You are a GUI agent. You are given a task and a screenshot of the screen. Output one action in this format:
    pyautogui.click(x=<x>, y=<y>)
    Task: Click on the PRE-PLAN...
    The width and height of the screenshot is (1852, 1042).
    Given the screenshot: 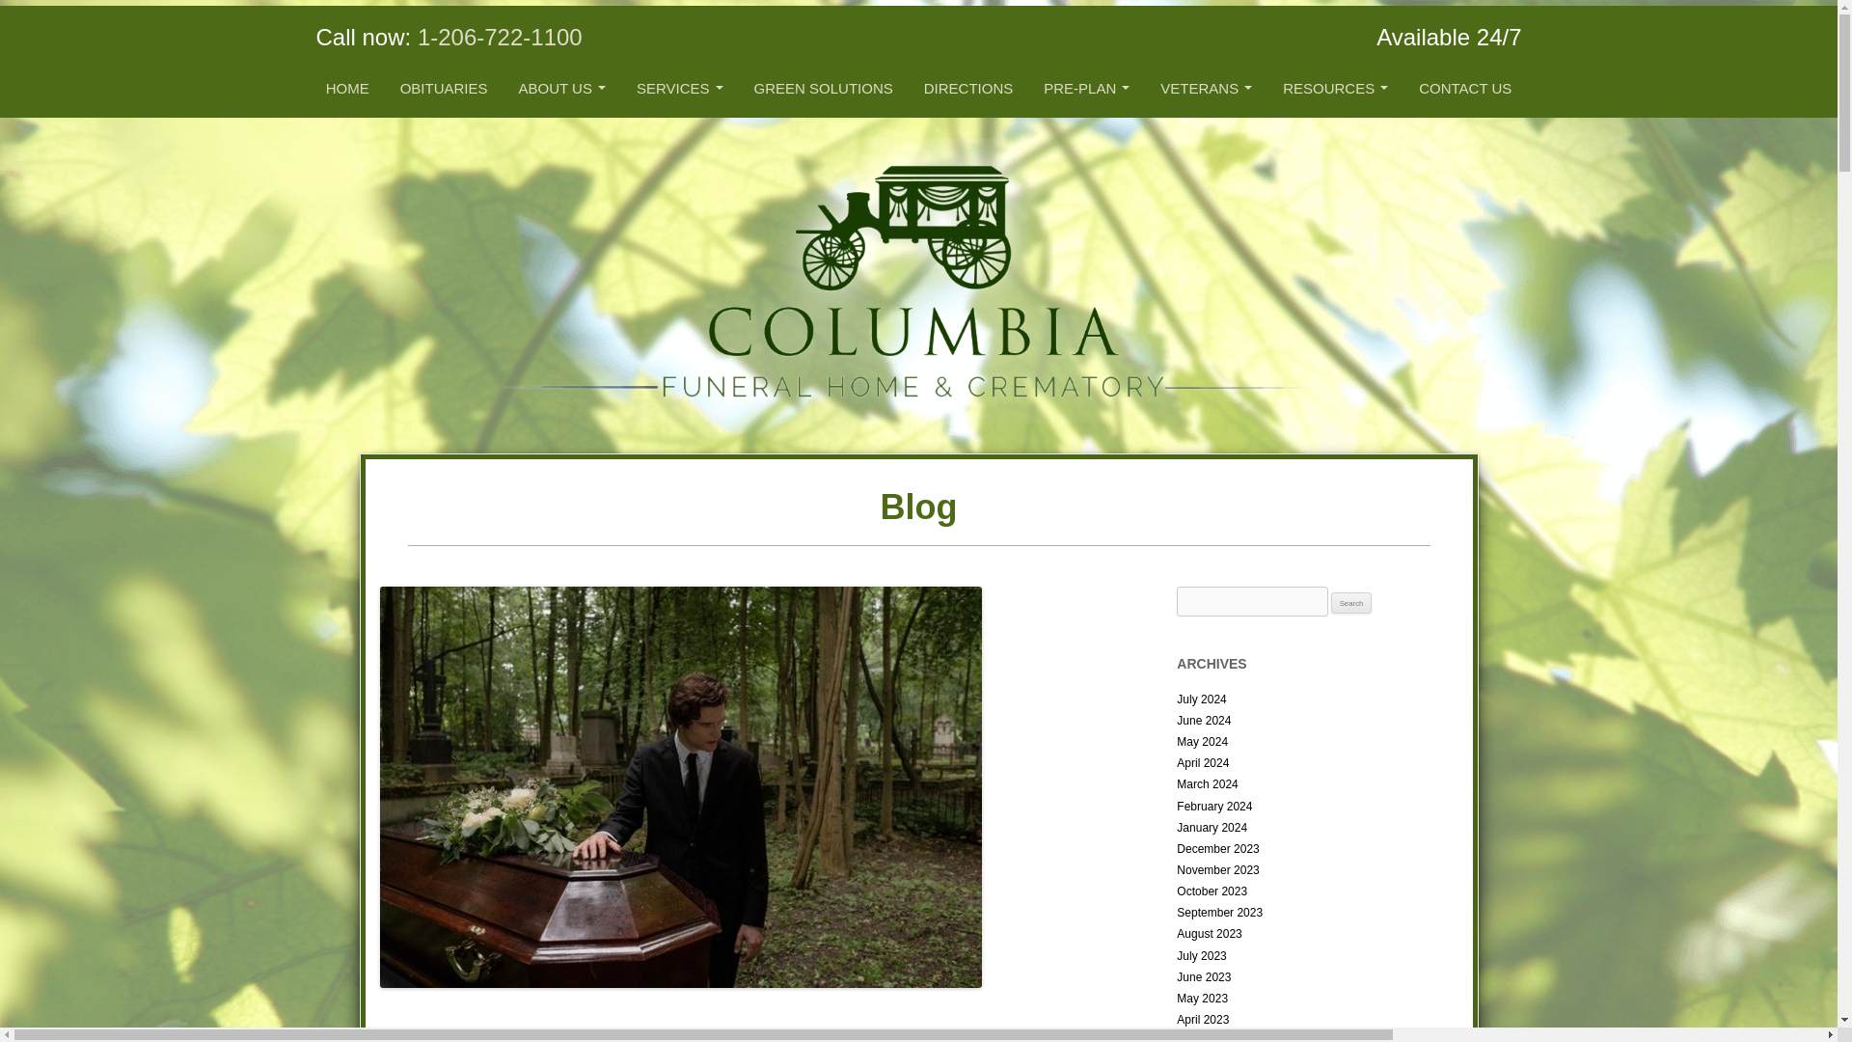 What is the action you would take?
    pyautogui.click(x=1086, y=89)
    